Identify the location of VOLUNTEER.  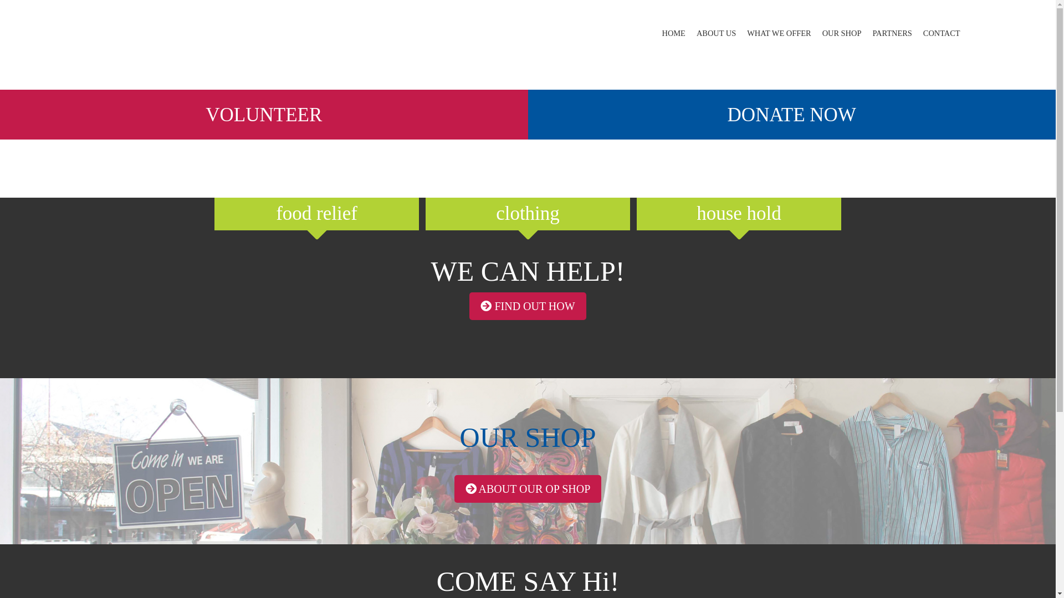
(470, 116).